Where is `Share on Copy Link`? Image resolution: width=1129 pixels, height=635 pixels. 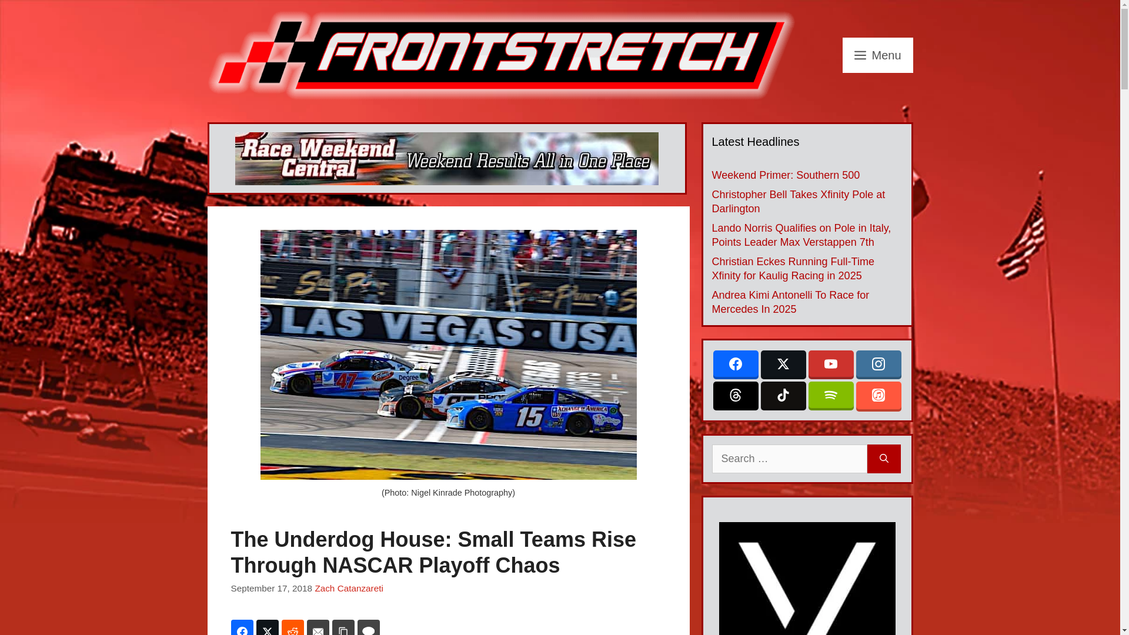 Share on Copy Link is located at coordinates (343, 627).